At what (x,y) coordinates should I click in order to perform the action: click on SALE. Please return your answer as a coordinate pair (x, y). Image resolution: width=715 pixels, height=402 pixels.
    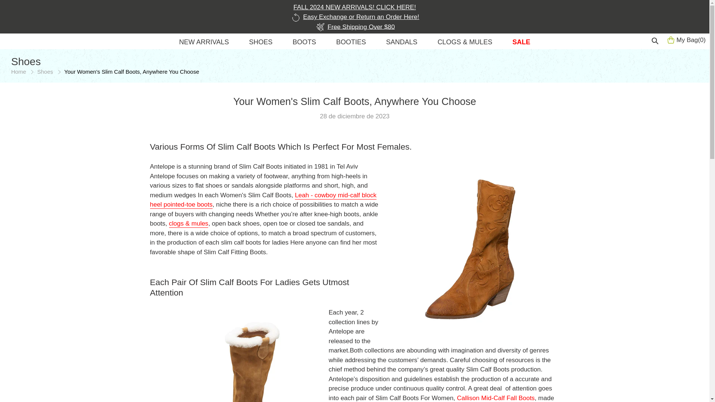
    Looking at the image, I should click on (521, 43).